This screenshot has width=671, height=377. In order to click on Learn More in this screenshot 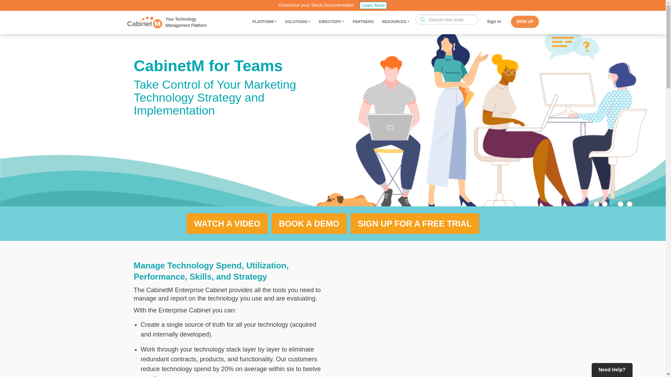, I will do `click(373, 5)`.